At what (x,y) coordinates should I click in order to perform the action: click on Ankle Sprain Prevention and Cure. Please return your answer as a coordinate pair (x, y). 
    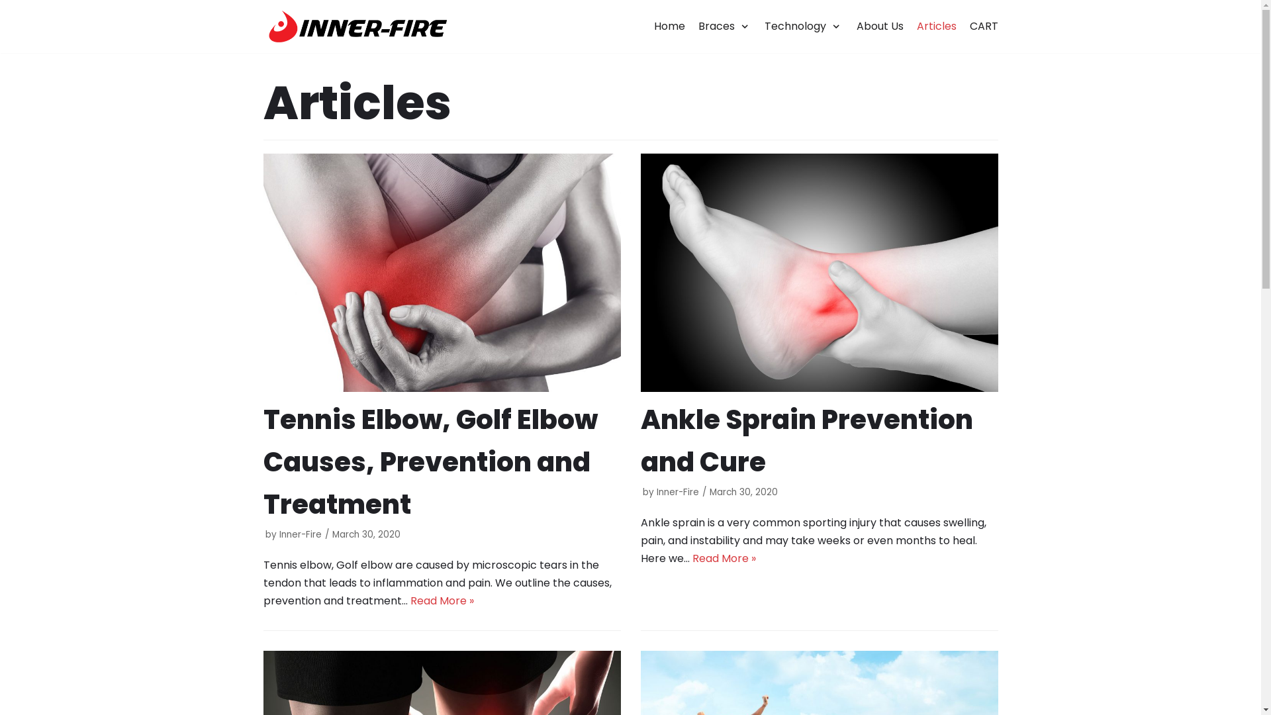
    Looking at the image, I should click on (807, 441).